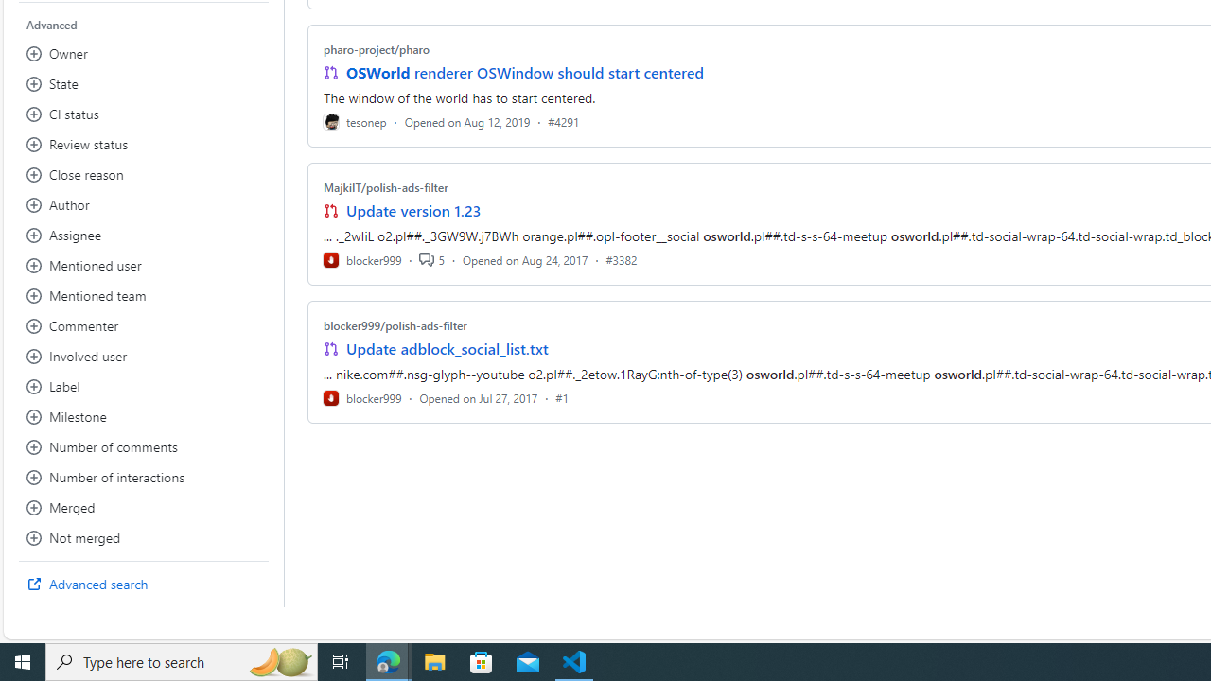 Image resolution: width=1211 pixels, height=681 pixels. I want to click on blocker999, so click(361, 397).